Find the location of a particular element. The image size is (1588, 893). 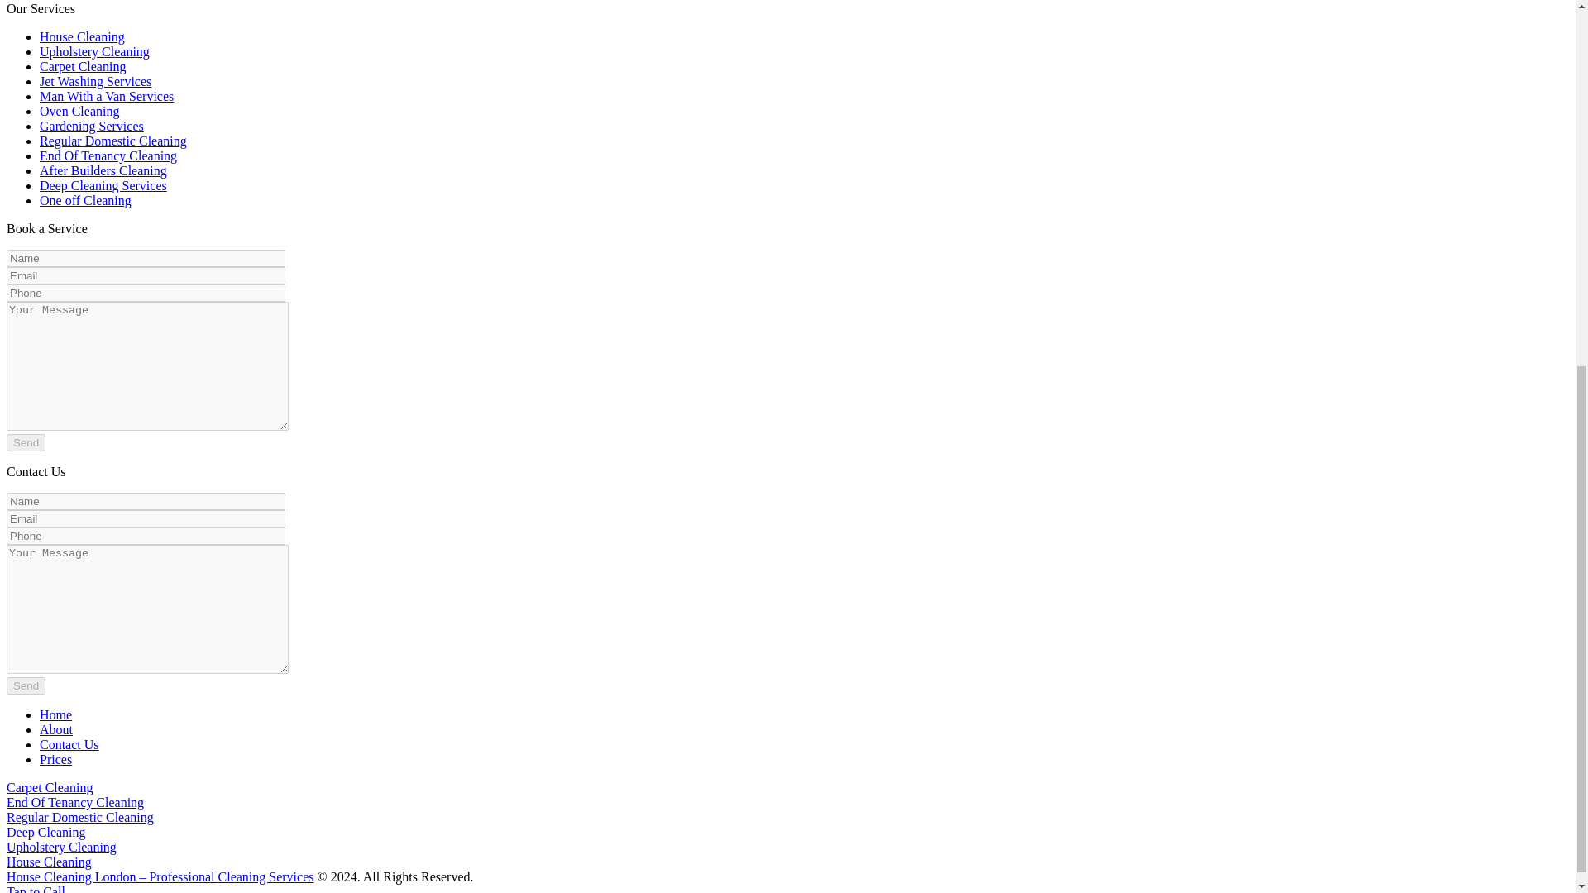

Send is located at coordinates (26, 442).